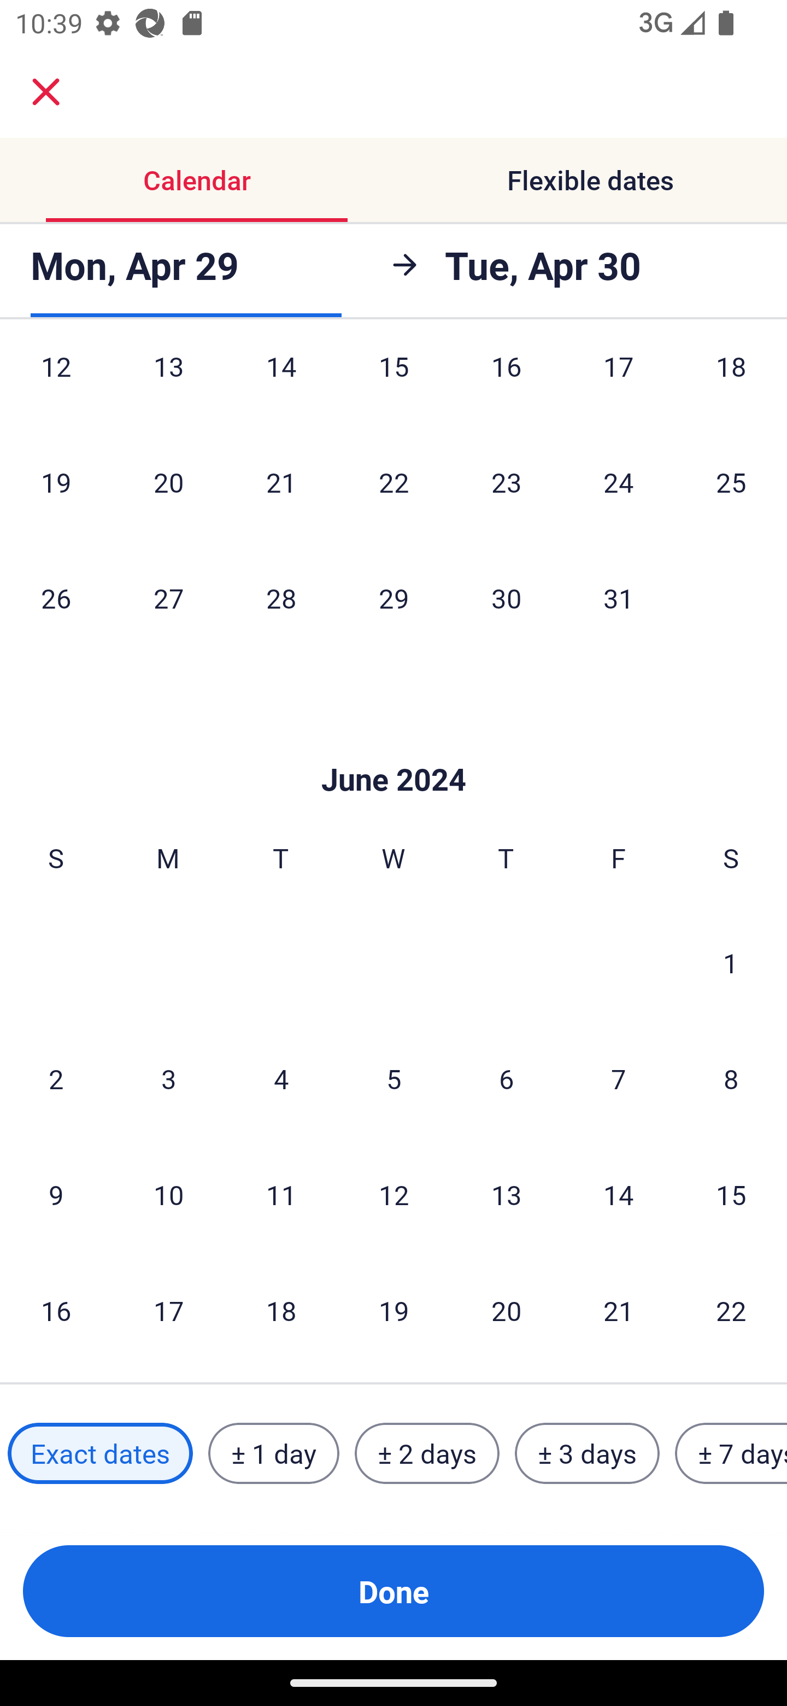 The image size is (787, 1706). I want to click on 17 Monday, June 17, 2024, so click(168, 1310).